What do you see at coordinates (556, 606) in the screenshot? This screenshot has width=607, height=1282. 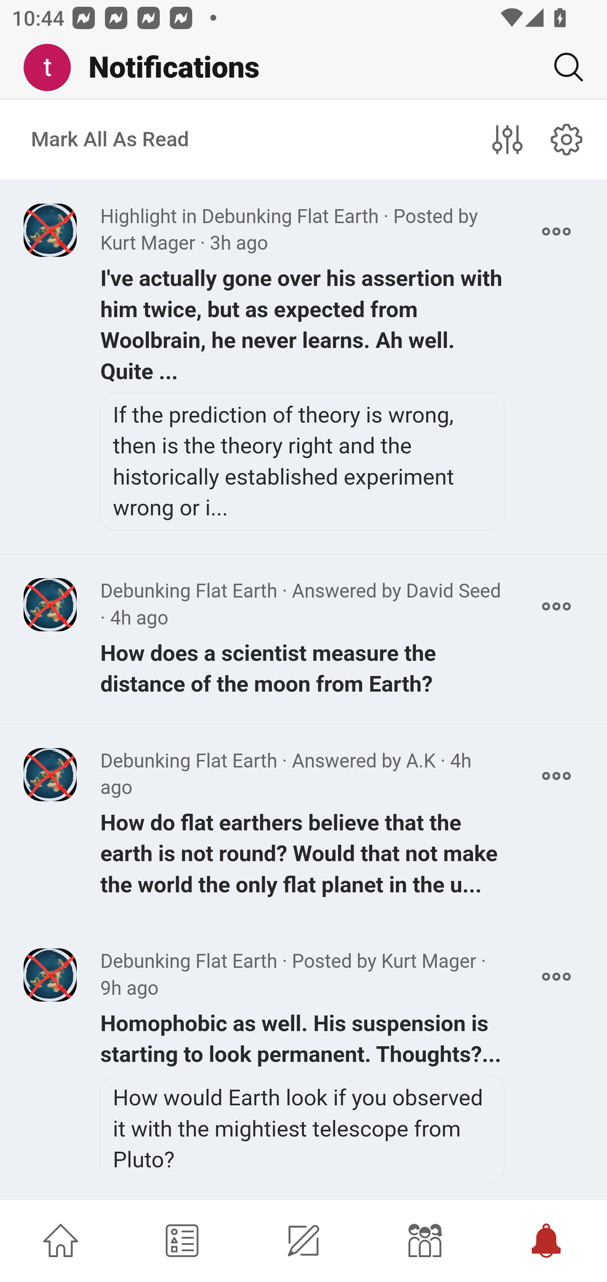 I see `More` at bounding box center [556, 606].